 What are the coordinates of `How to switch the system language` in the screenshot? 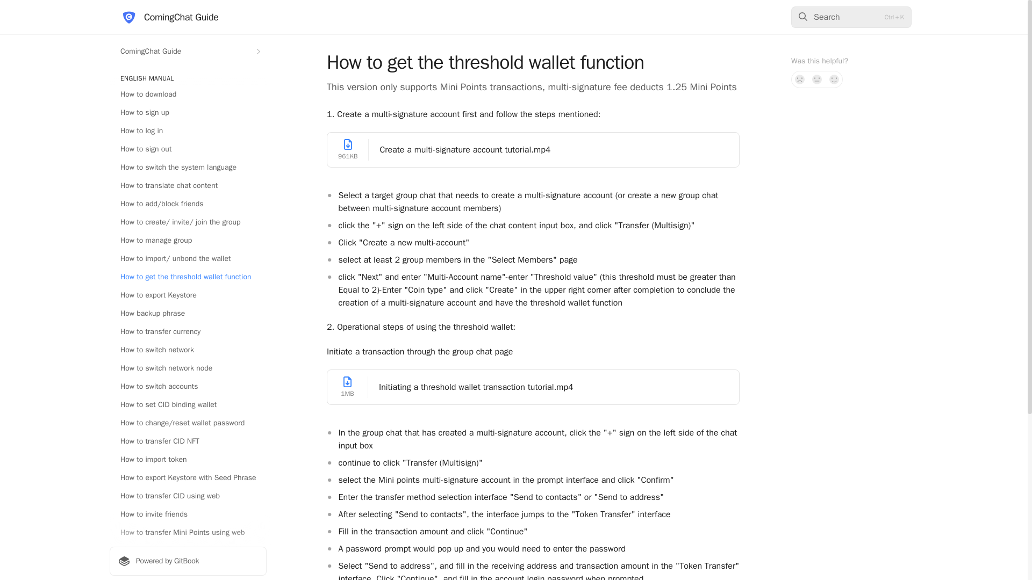 It's located at (188, 168).